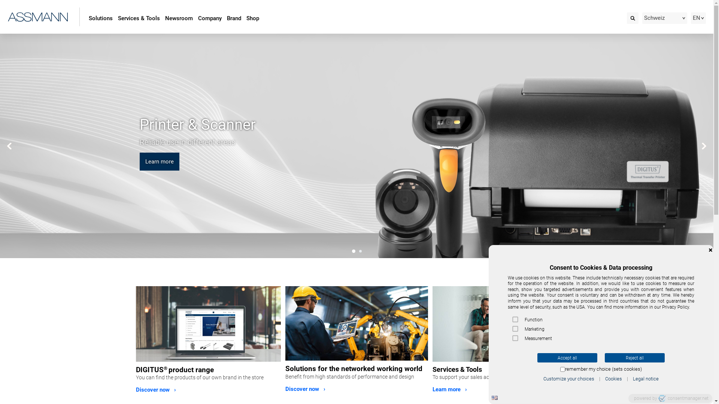 Image resolution: width=719 pixels, height=404 pixels. I want to click on Accept all, so click(567, 358).